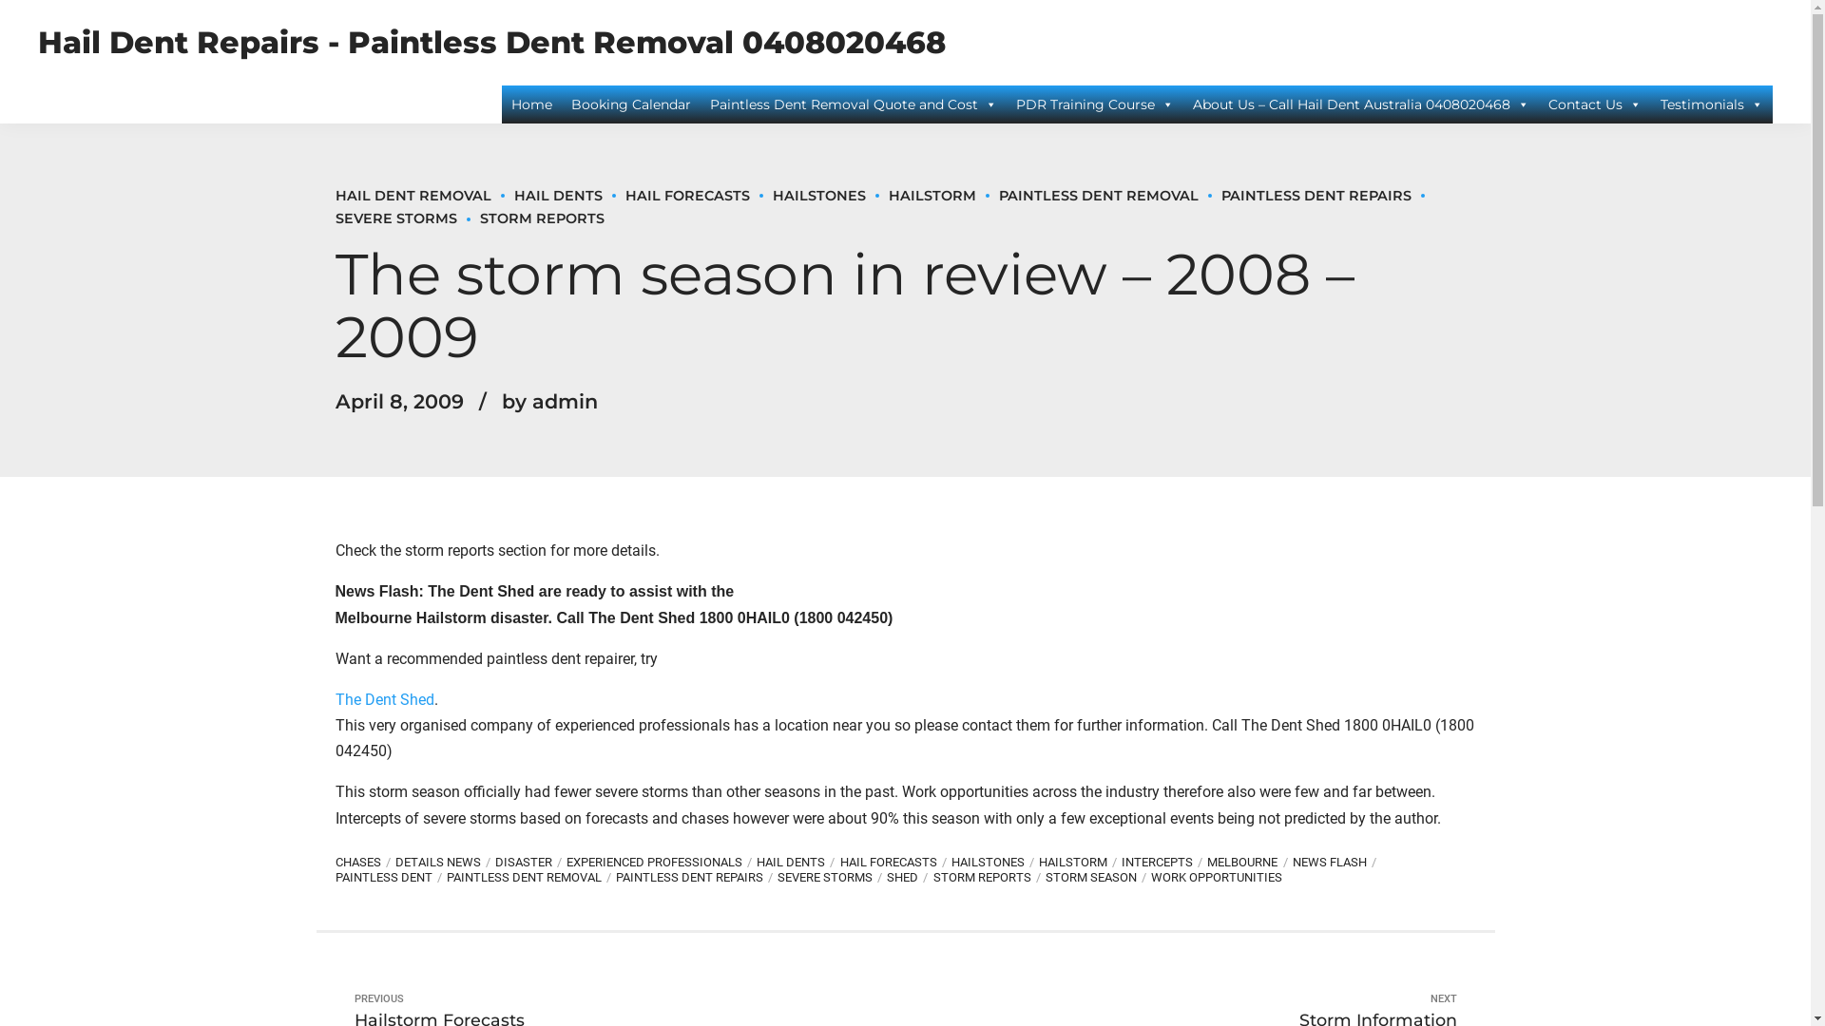  I want to click on WORK OPPORTUNITIES, so click(1217, 878).